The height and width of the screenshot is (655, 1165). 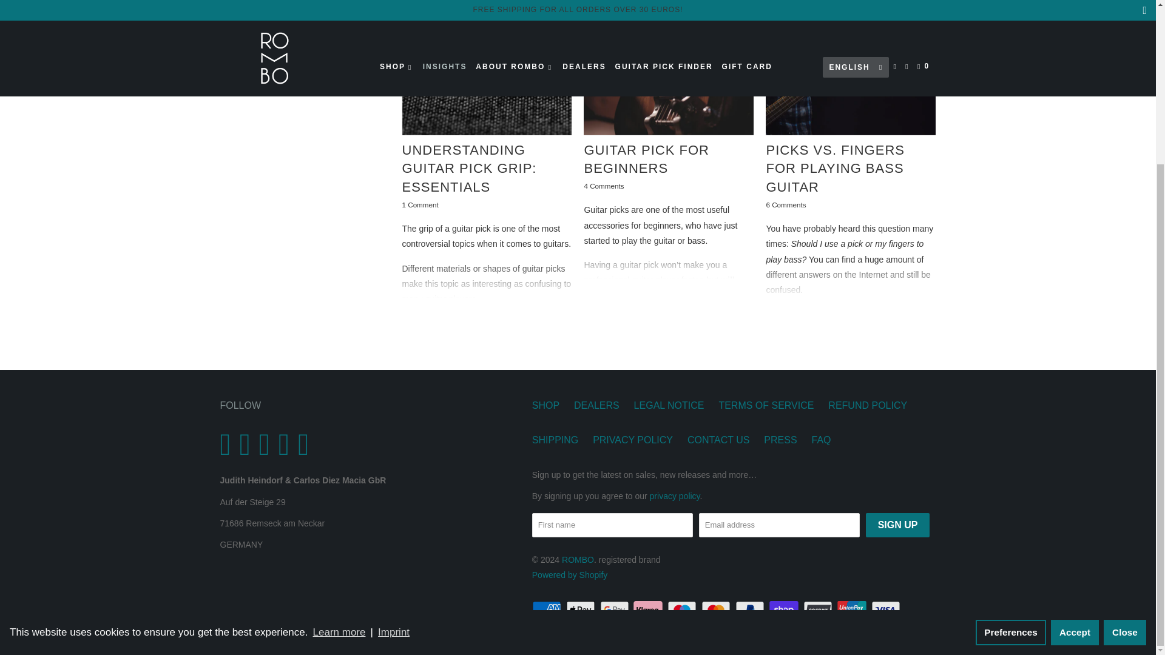 I want to click on Close, so click(x=1125, y=421).